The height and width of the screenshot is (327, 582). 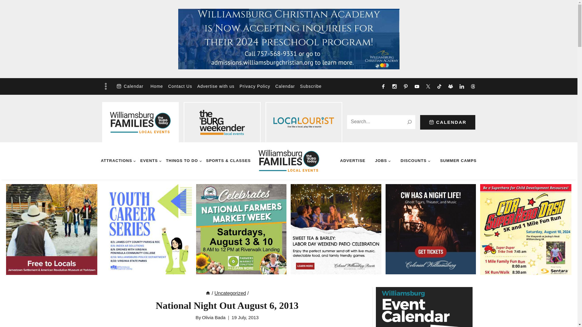 I want to click on THINGS TO DO, so click(x=184, y=160).